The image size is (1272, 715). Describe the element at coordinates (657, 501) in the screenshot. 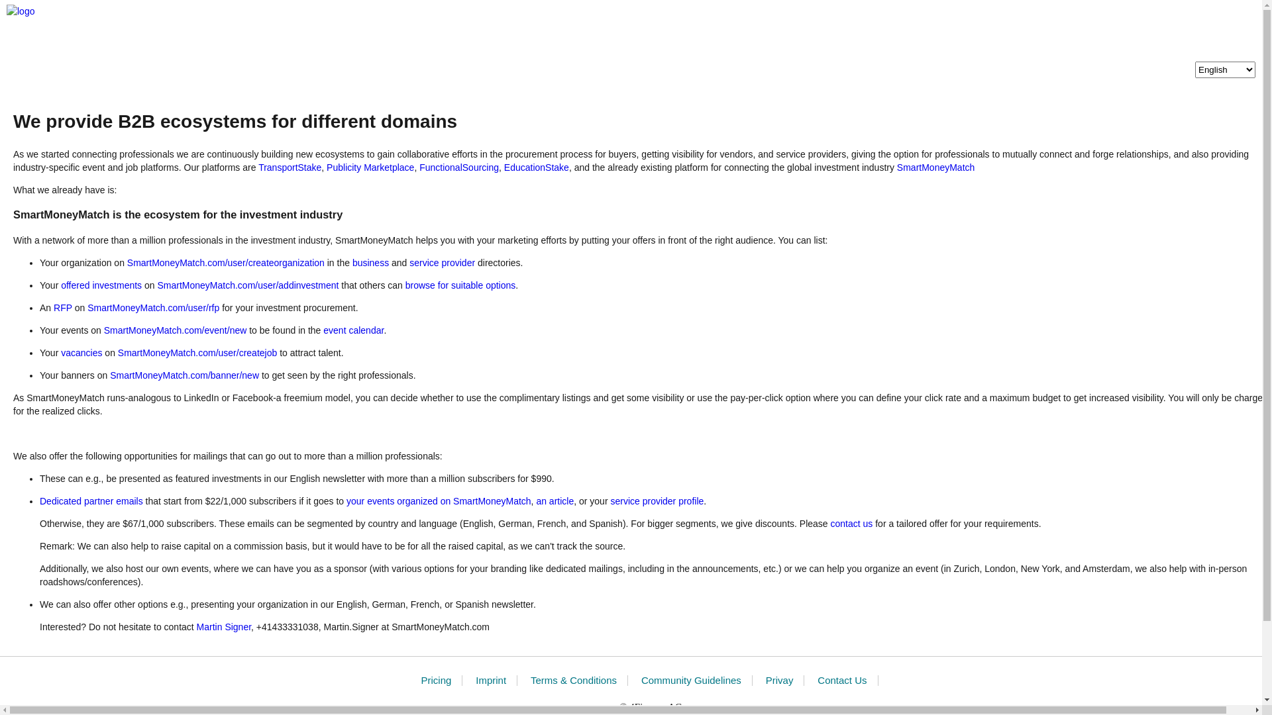

I see `service provider profile` at that location.